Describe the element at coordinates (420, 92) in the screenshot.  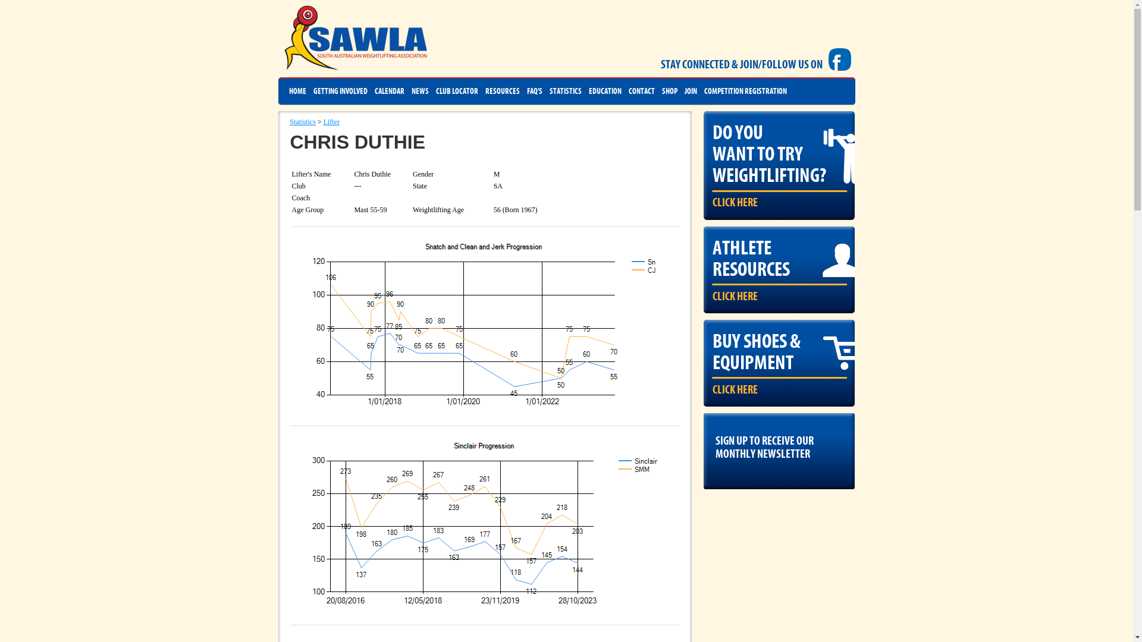
I see `NEWS` at that location.